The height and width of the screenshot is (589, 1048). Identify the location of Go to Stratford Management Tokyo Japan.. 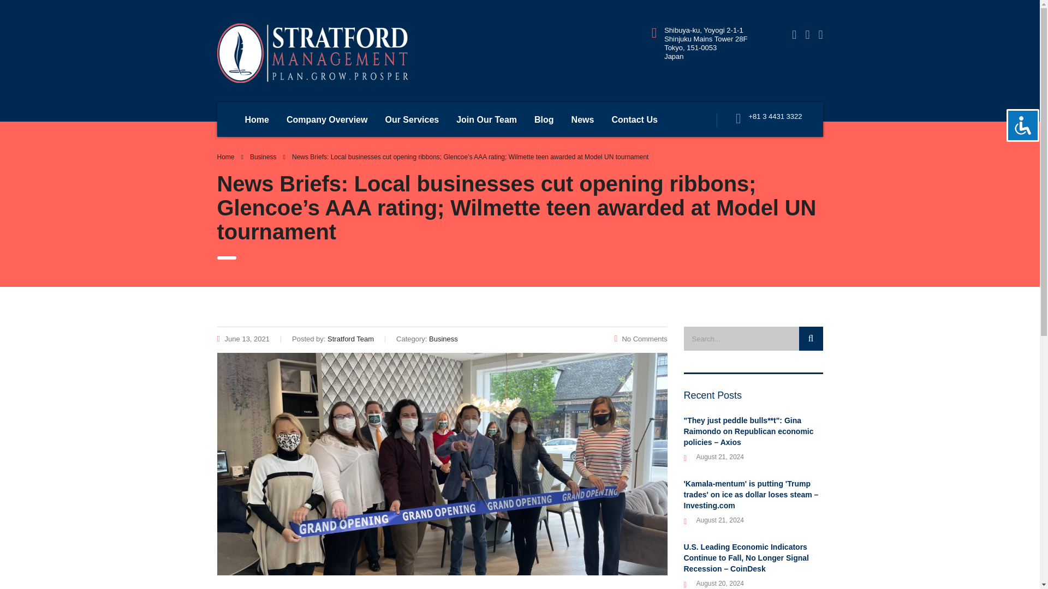
(226, 157).